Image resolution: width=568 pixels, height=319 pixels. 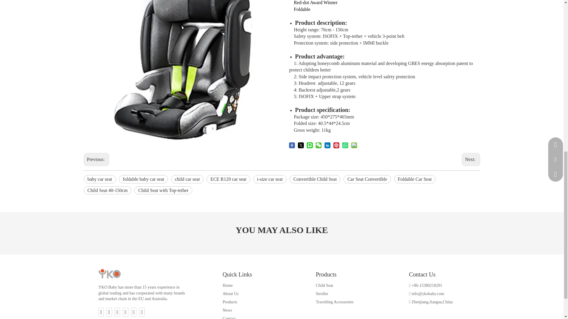 What do you see at coordinates (270, 179) in the screenshot?
I see `i-size car seat` at bounding box center [270, 179].